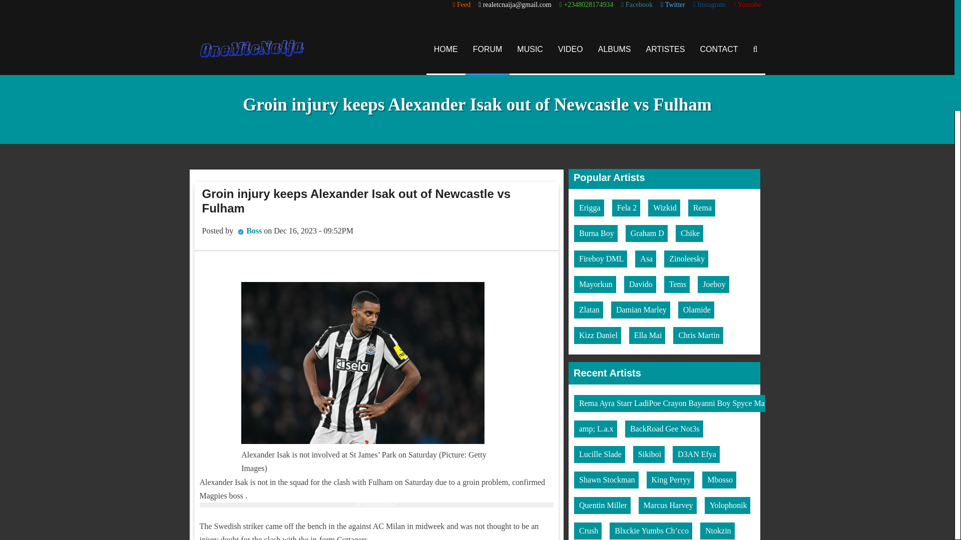 The image size is (961, 540). I want to click on Feed, so click(461, 5).